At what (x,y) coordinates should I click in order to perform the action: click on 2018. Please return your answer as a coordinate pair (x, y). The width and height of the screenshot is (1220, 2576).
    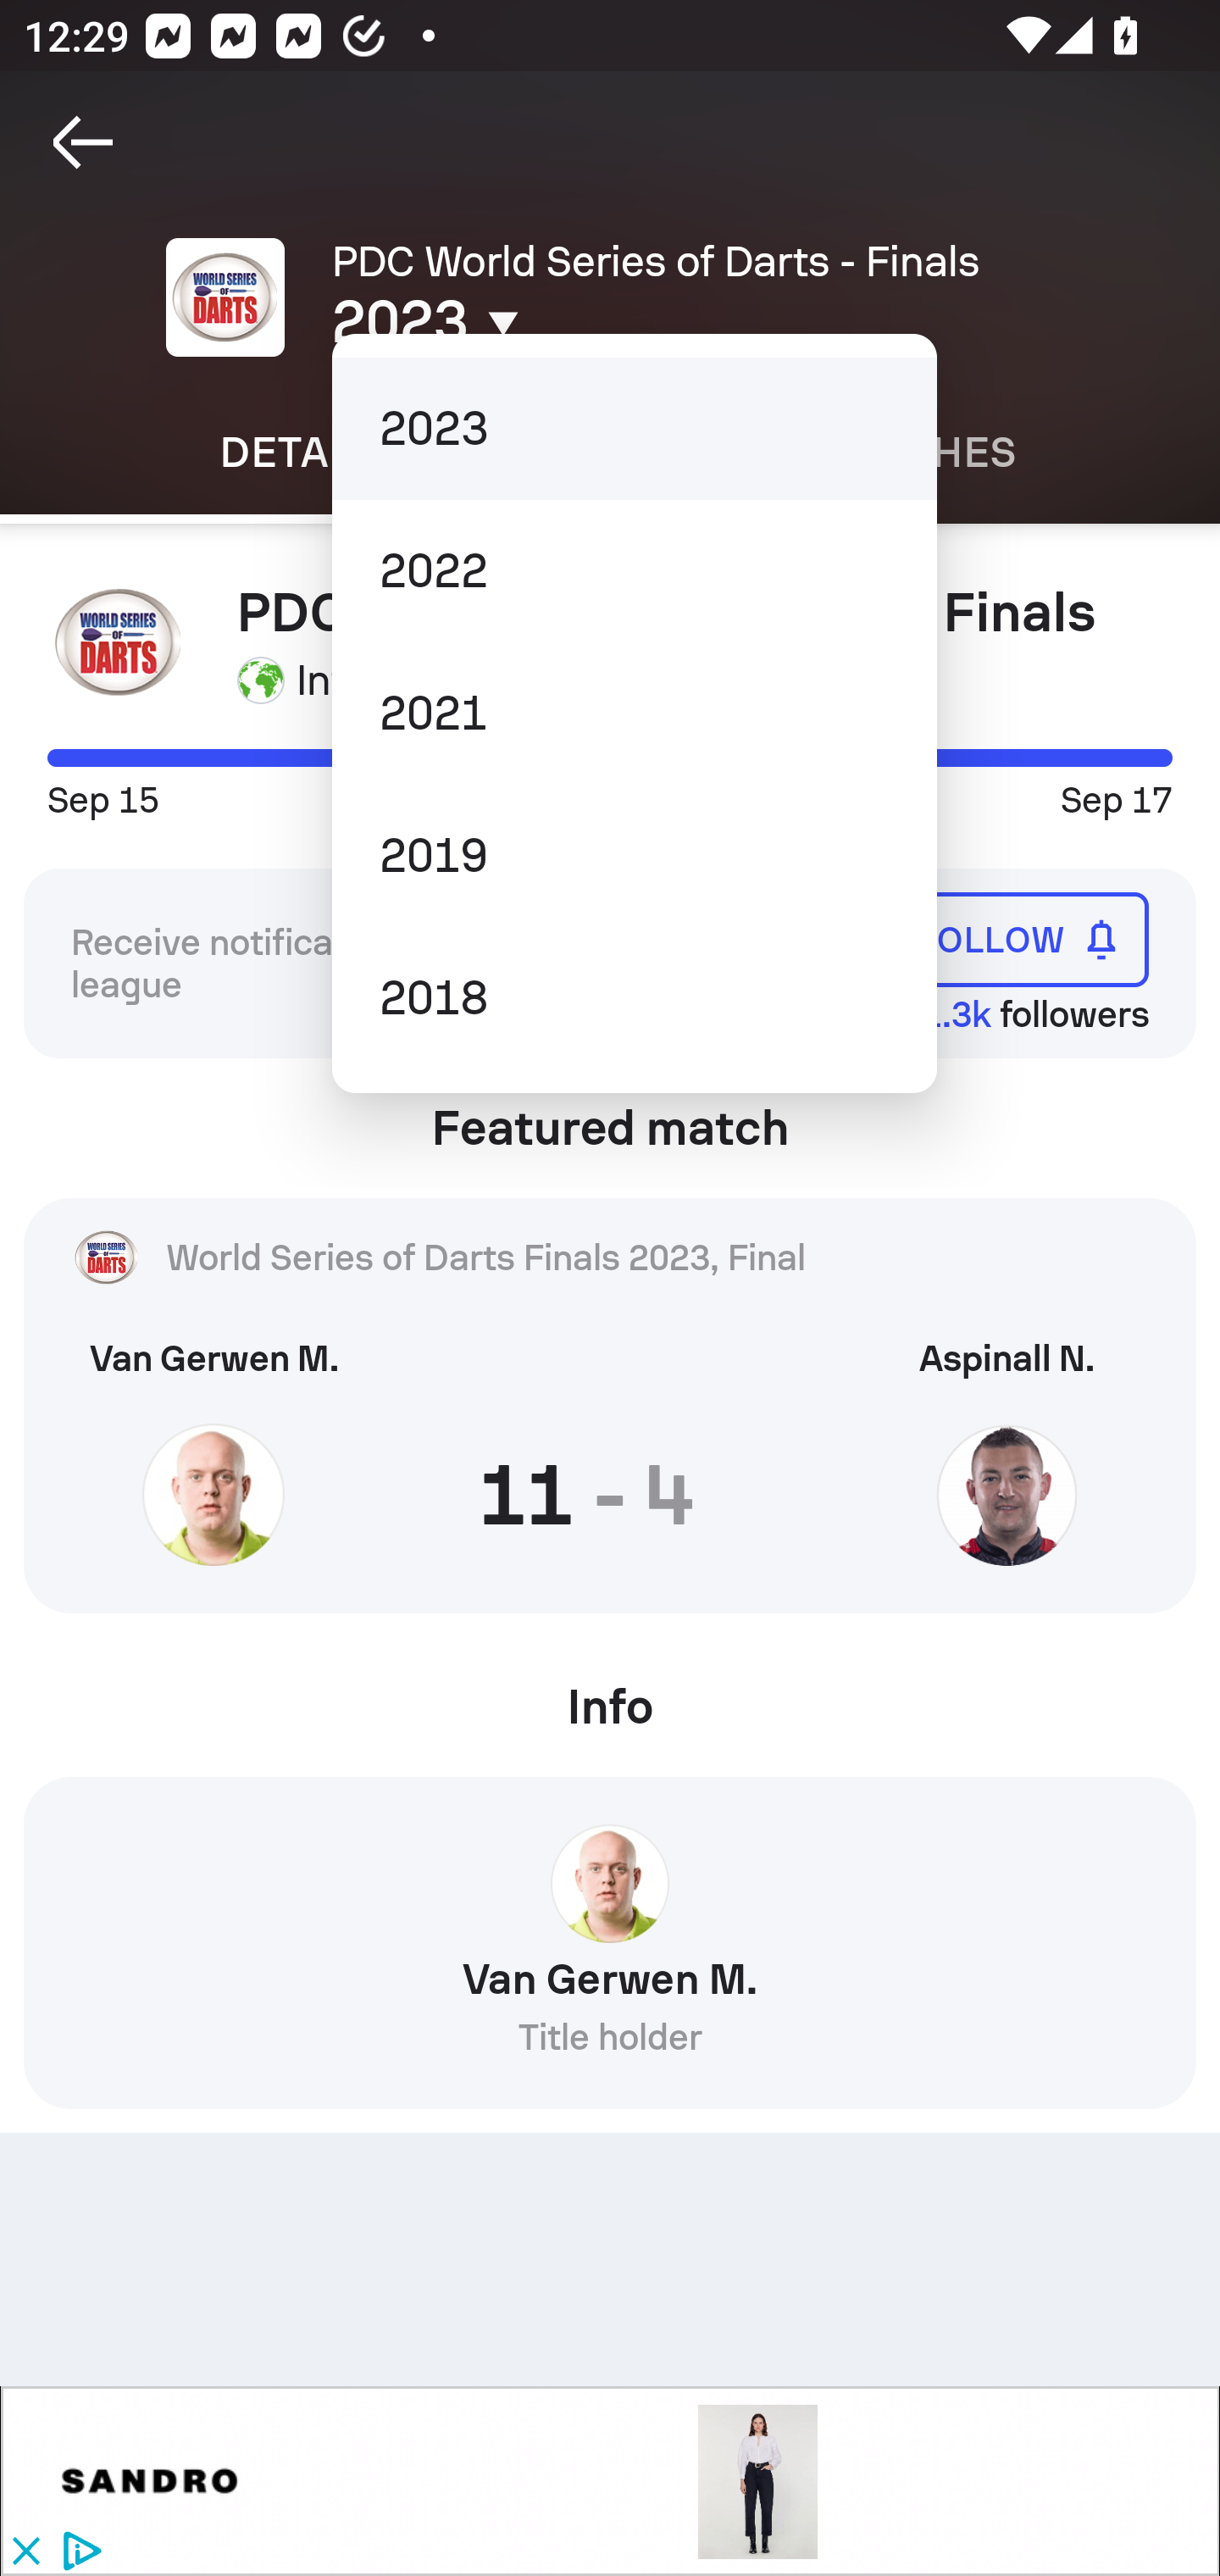
    Looking at the image, I should click on (634, 998).